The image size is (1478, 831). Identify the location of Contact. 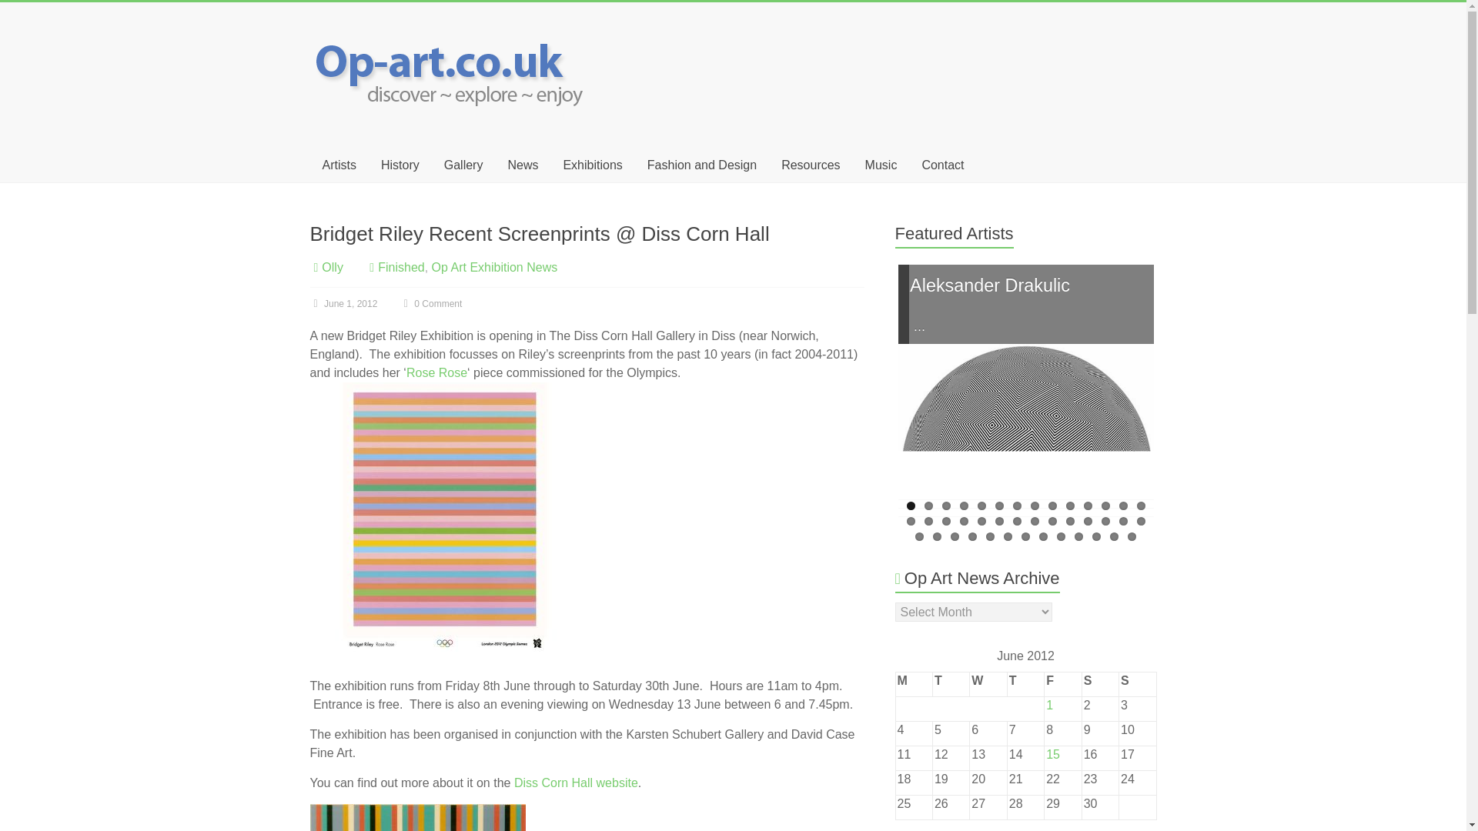
(942, 165).